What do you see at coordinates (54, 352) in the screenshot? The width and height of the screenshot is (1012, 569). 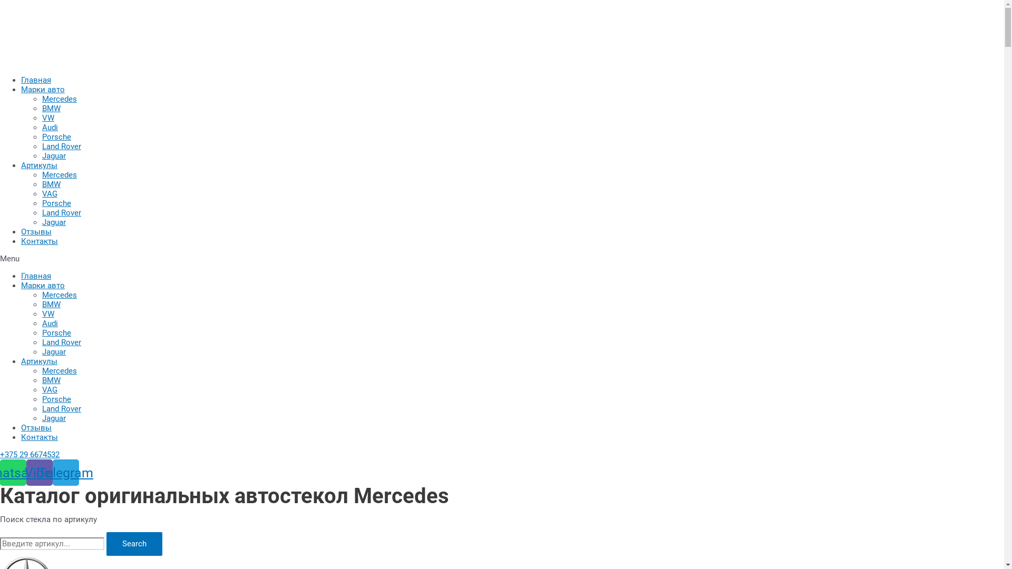 I see `Jaguar` at bounding box center [54, 352].